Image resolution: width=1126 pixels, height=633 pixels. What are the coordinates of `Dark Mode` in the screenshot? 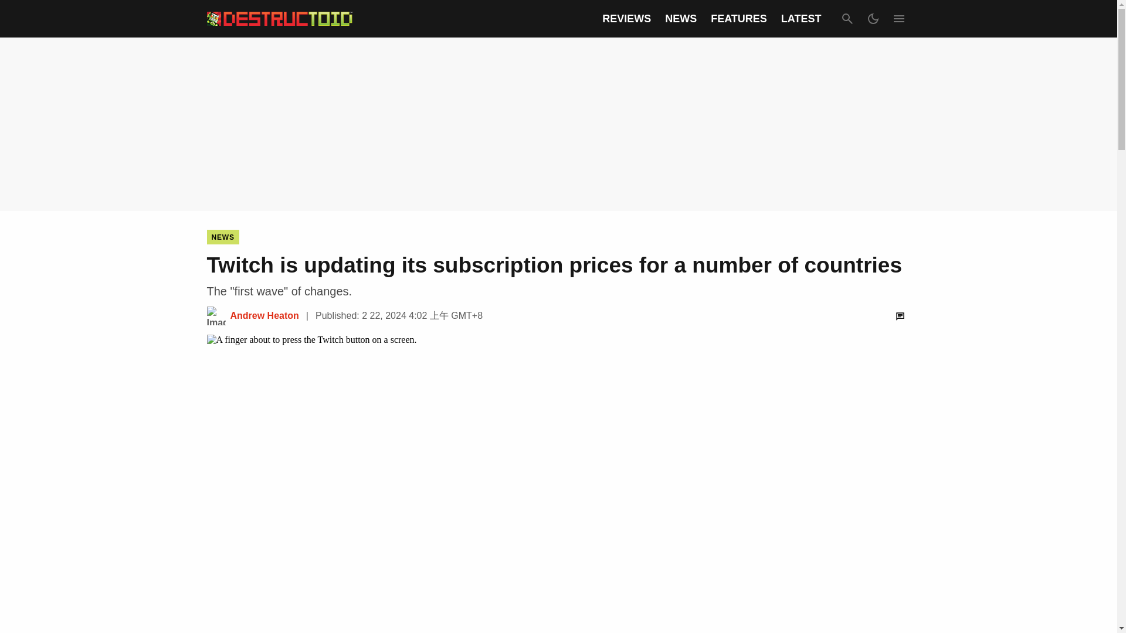 It's located at (873, 18).